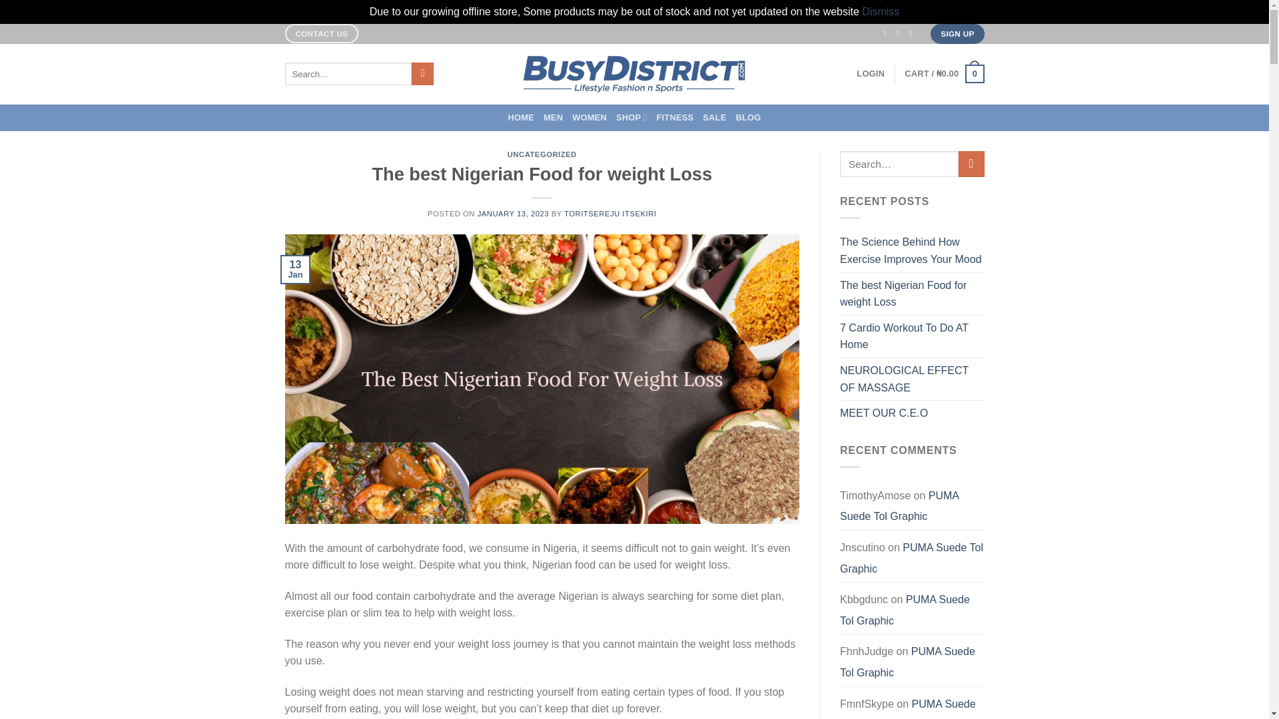 The image size is (1279, 719). Describe the element at coordinates (422, 73) in the screenshot. I see `Search` at that location.